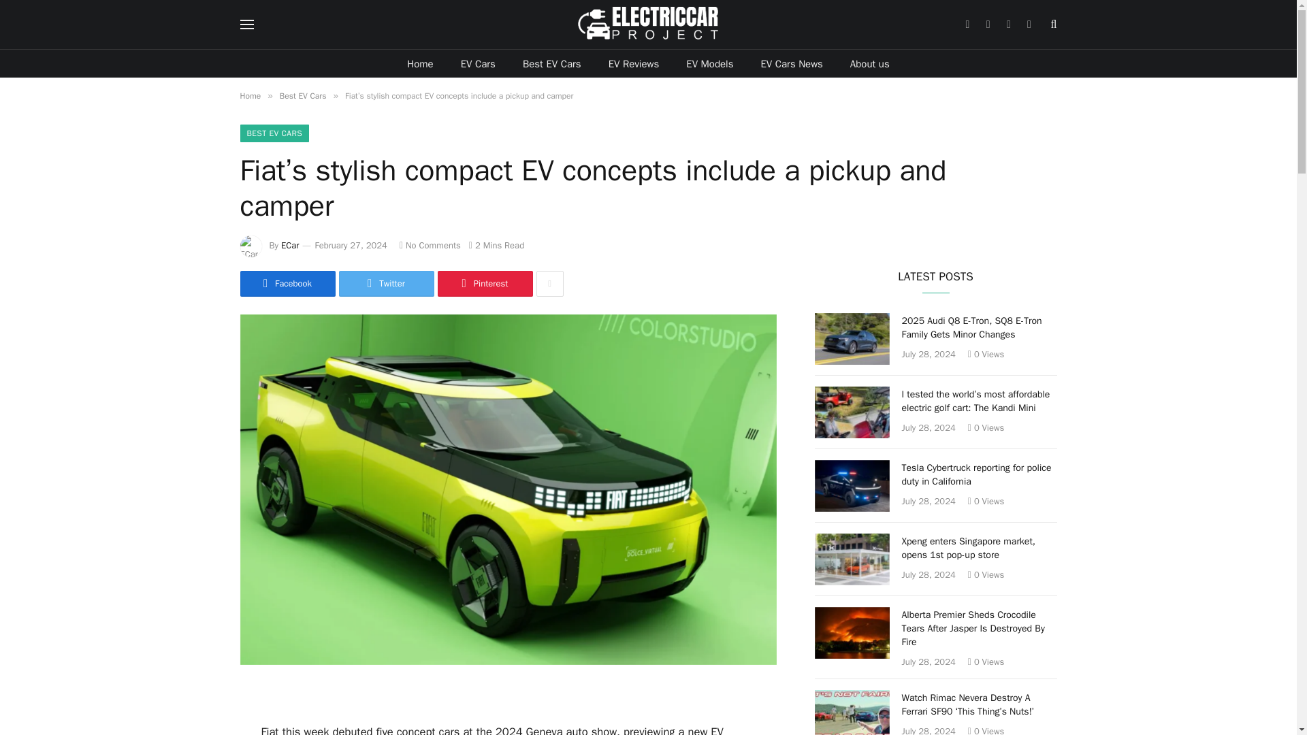 The height and width of the screenshot is (735, 1307). Describe the element at coordinates (869, 64) in the screenshot. I see `About us` at that location.